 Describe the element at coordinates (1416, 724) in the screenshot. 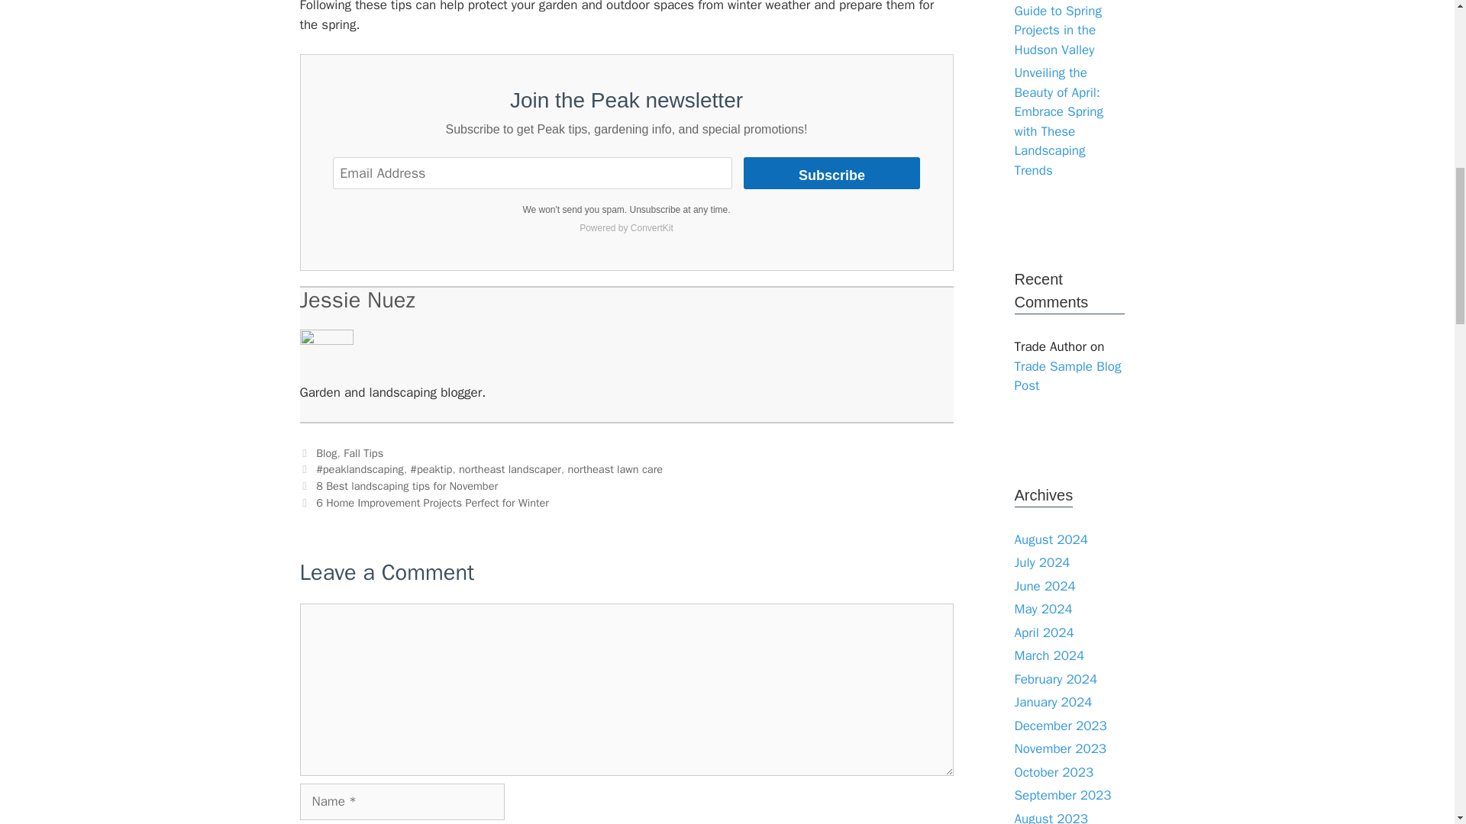

I see `Scroll back to top` at that location.